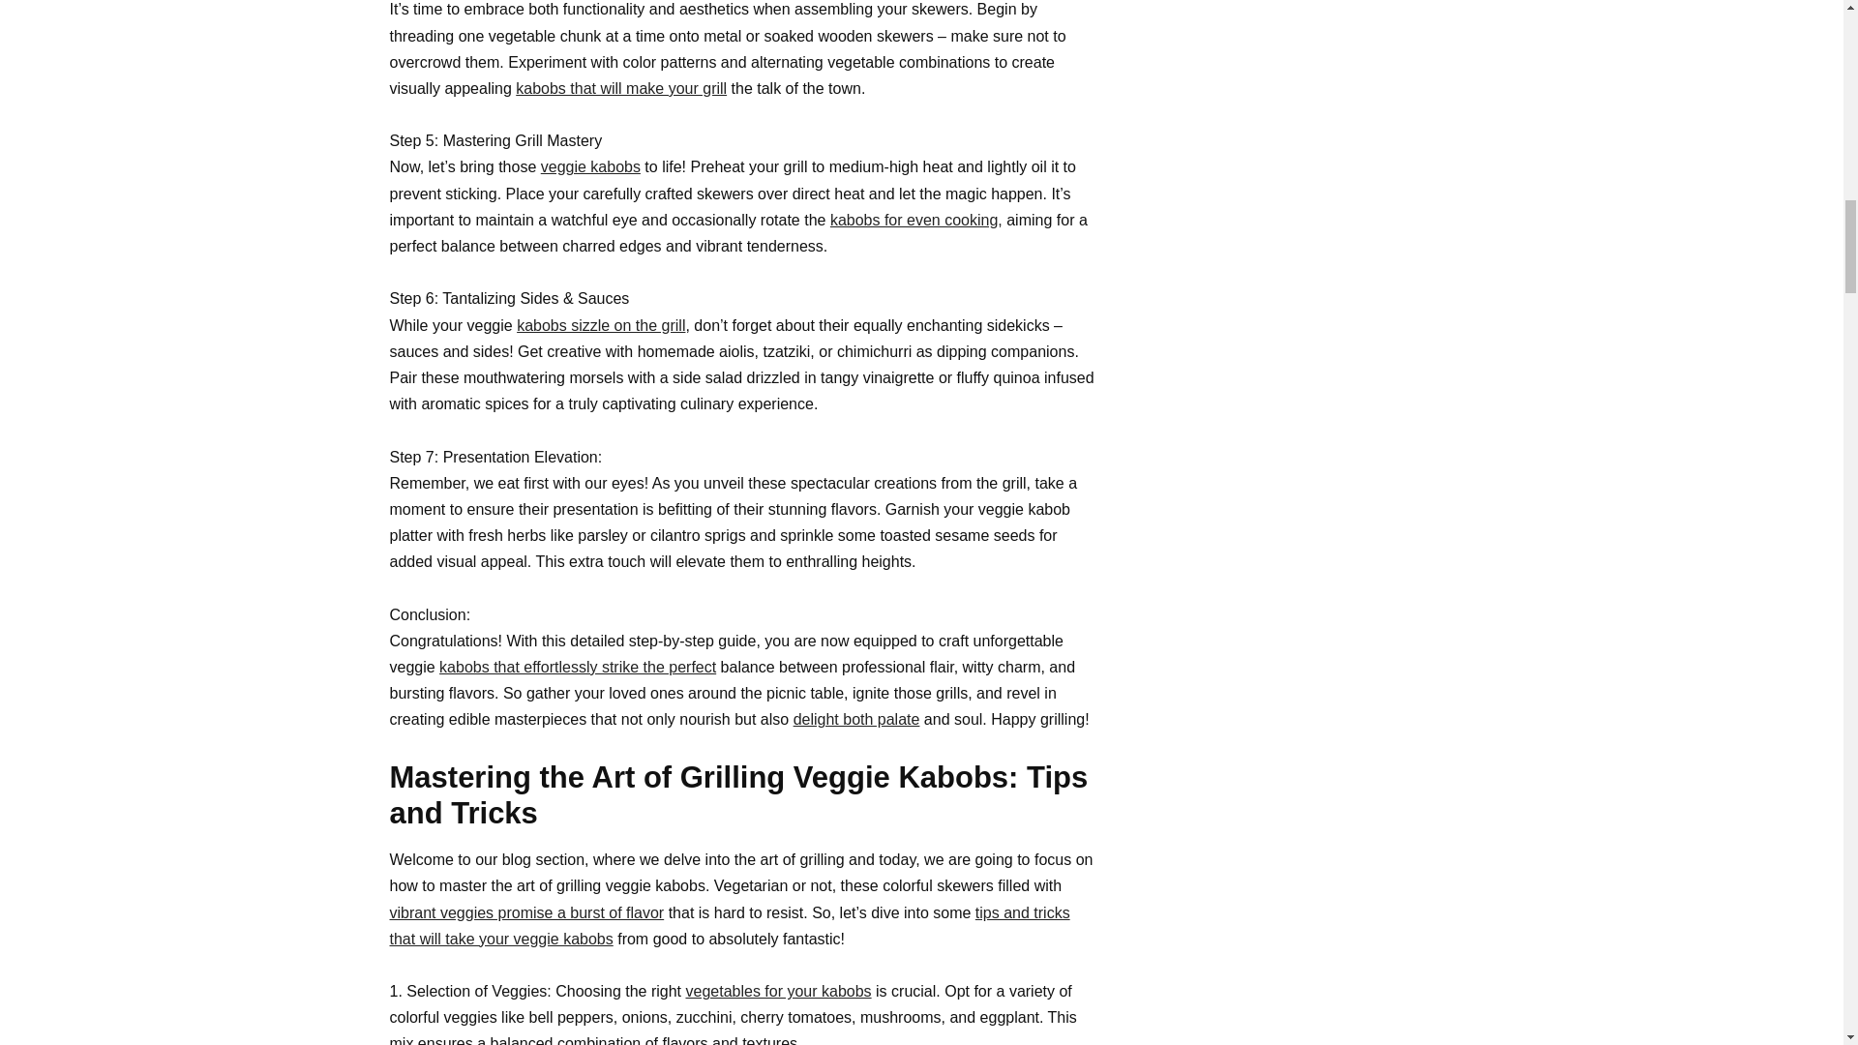 The height and width of the screenshot is (1045, 1858). Describe the element at coordinates (729, 925) in the screenshot. I see `tips and tricks that will take your veggie kabobs` at that location.